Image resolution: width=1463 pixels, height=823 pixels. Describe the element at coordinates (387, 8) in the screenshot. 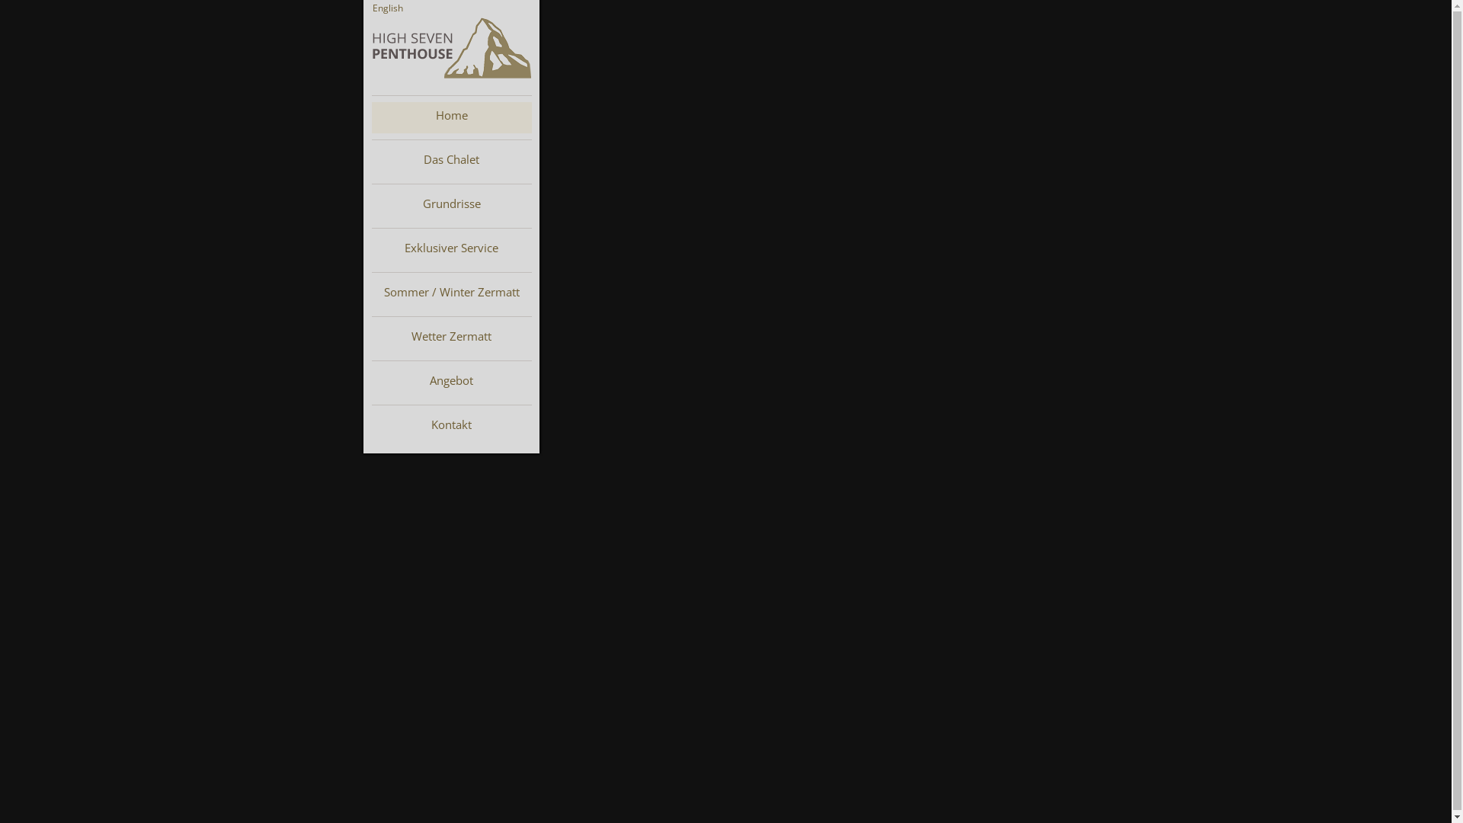

I see `English` at that location.